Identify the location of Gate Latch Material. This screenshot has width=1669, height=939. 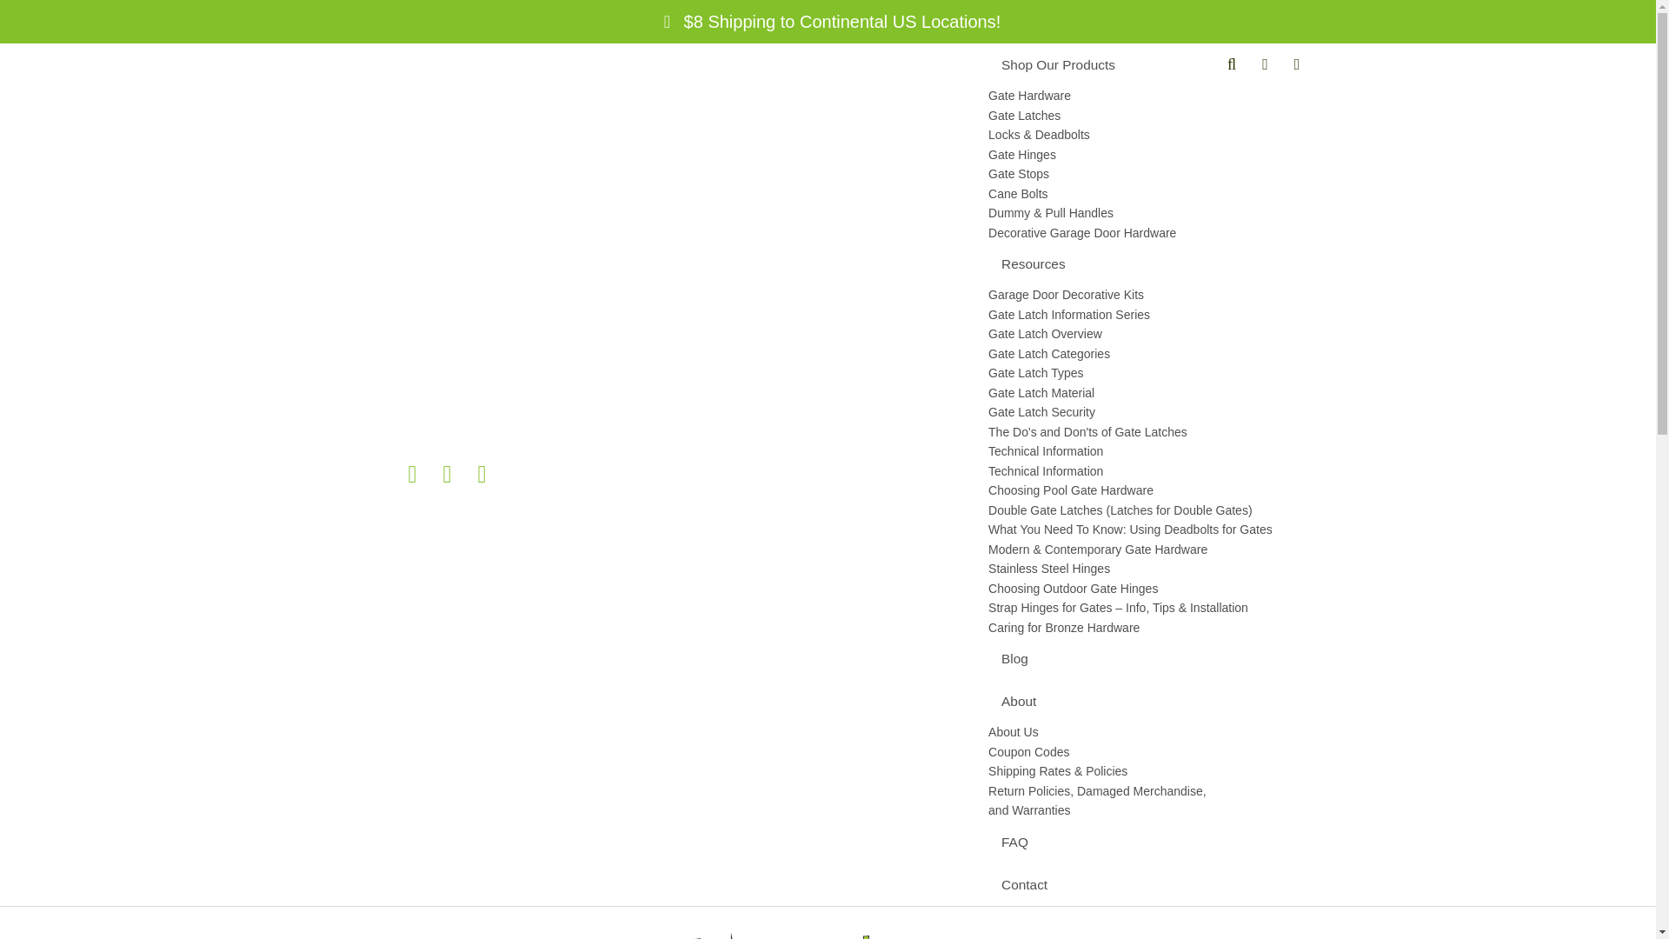
(1140, 393).